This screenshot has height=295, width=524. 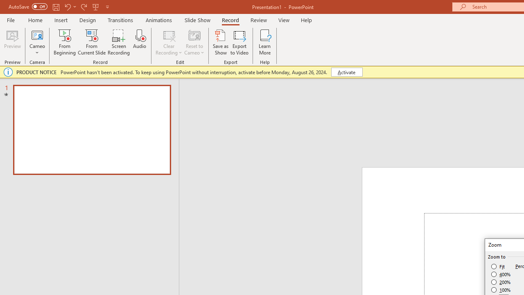 I want to click on Learn More, so click(x=264, y=42).